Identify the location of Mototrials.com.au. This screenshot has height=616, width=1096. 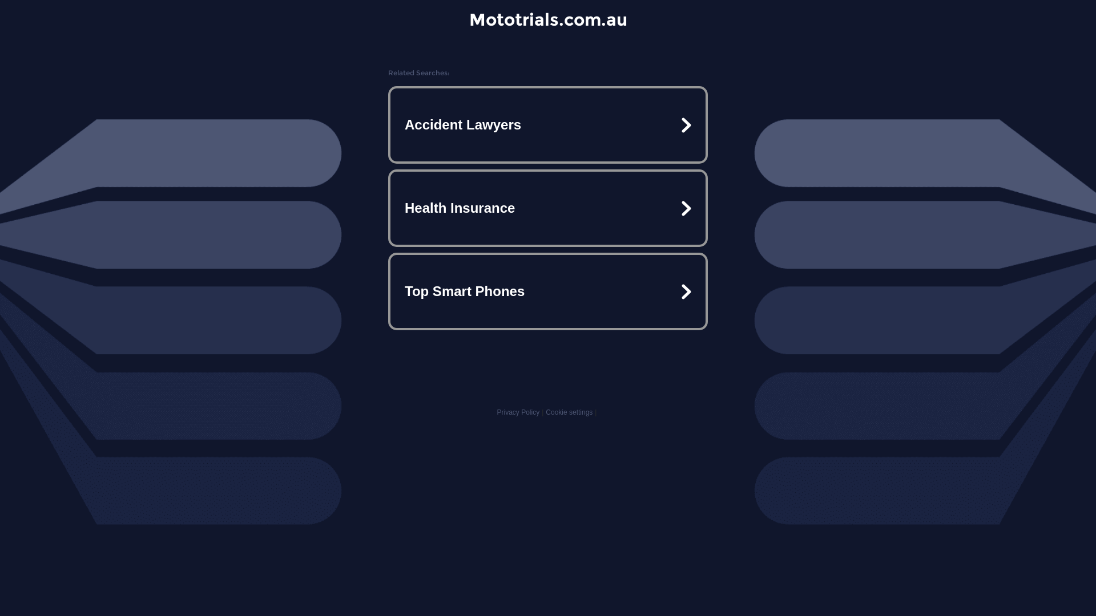
(548, 19).